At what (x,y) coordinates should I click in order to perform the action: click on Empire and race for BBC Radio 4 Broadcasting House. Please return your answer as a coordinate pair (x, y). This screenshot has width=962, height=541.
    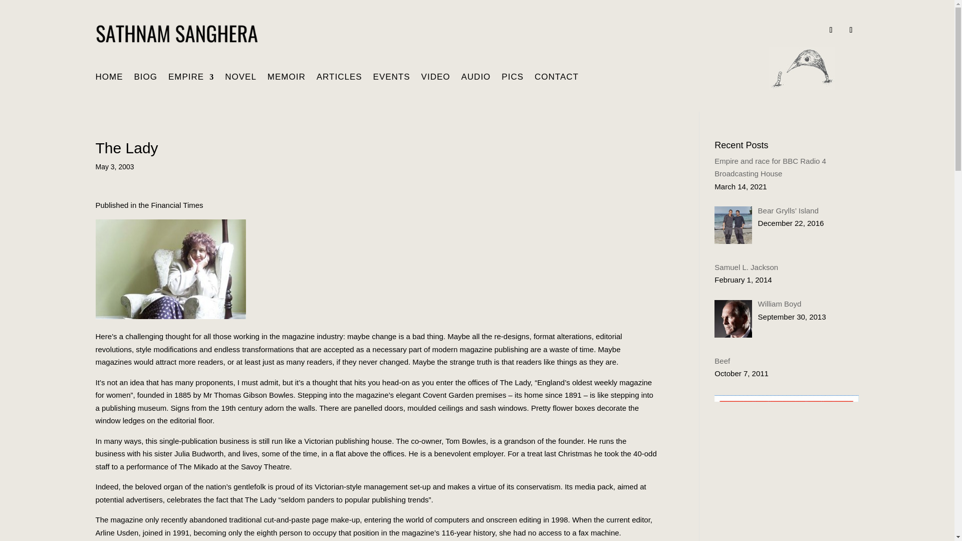
    Looking at the image, I should click on (771, 167).